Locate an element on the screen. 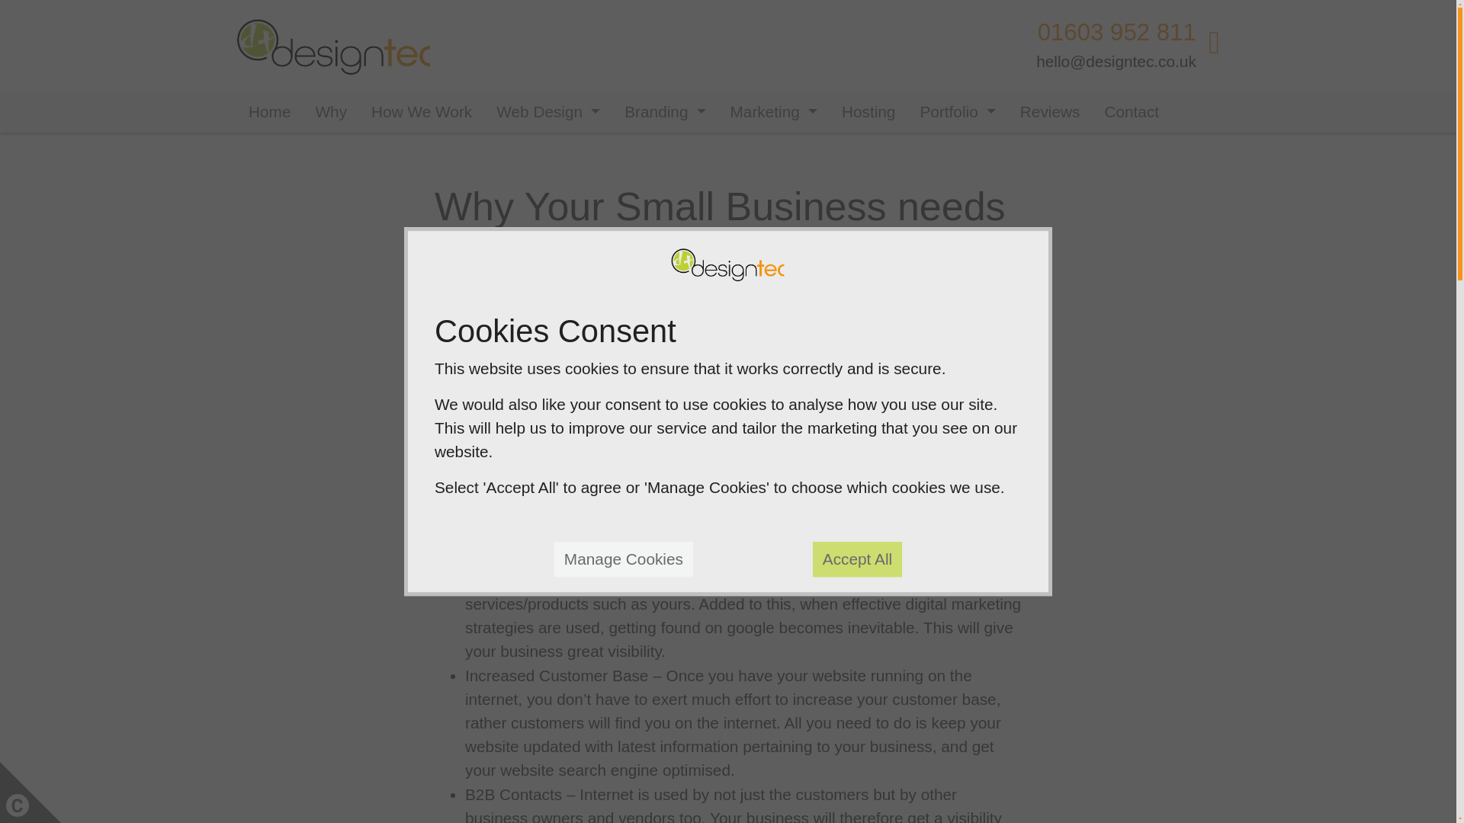  Branding is located at coordinates (664, 111).